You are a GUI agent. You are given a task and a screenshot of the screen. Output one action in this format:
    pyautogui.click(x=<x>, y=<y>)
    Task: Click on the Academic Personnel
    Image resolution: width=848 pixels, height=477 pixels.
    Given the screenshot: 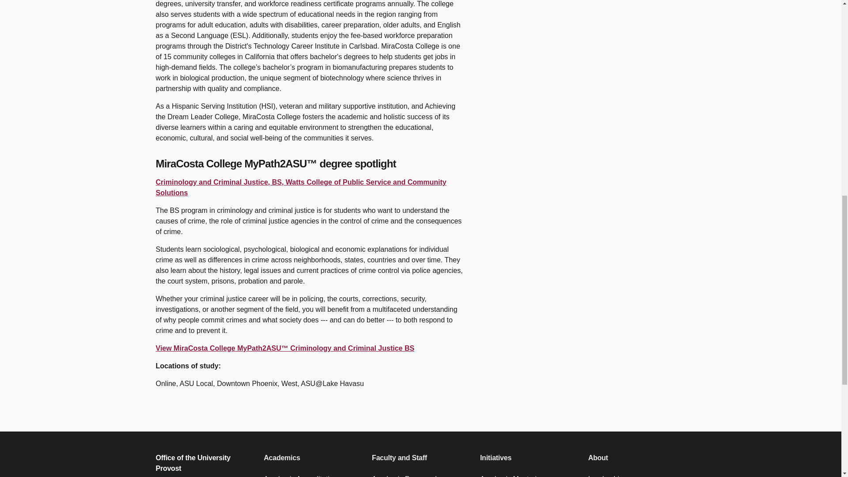 What is the action you would take?
    pyautogui.click(x=420, y=475)
    